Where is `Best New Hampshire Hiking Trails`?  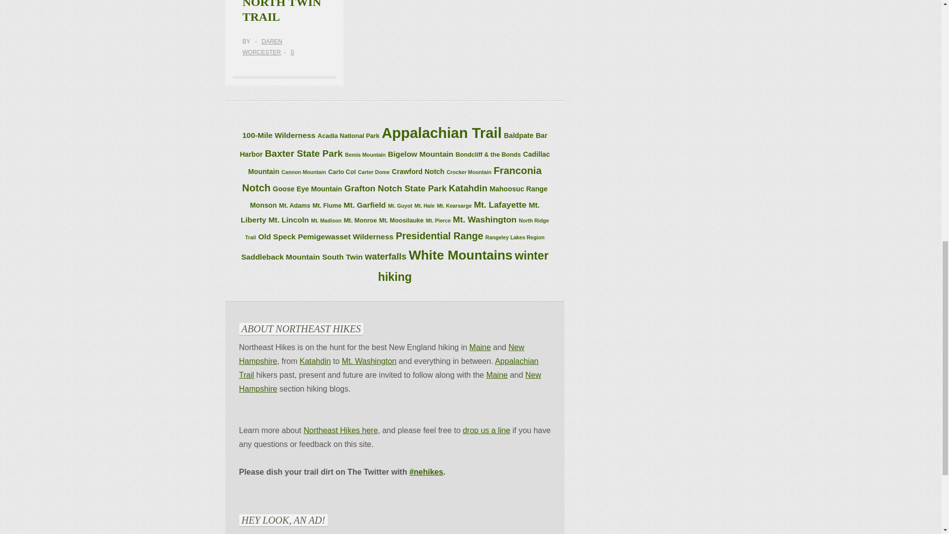
Best New Hampshire Hiking Trails is located at coordinates (382, 354).